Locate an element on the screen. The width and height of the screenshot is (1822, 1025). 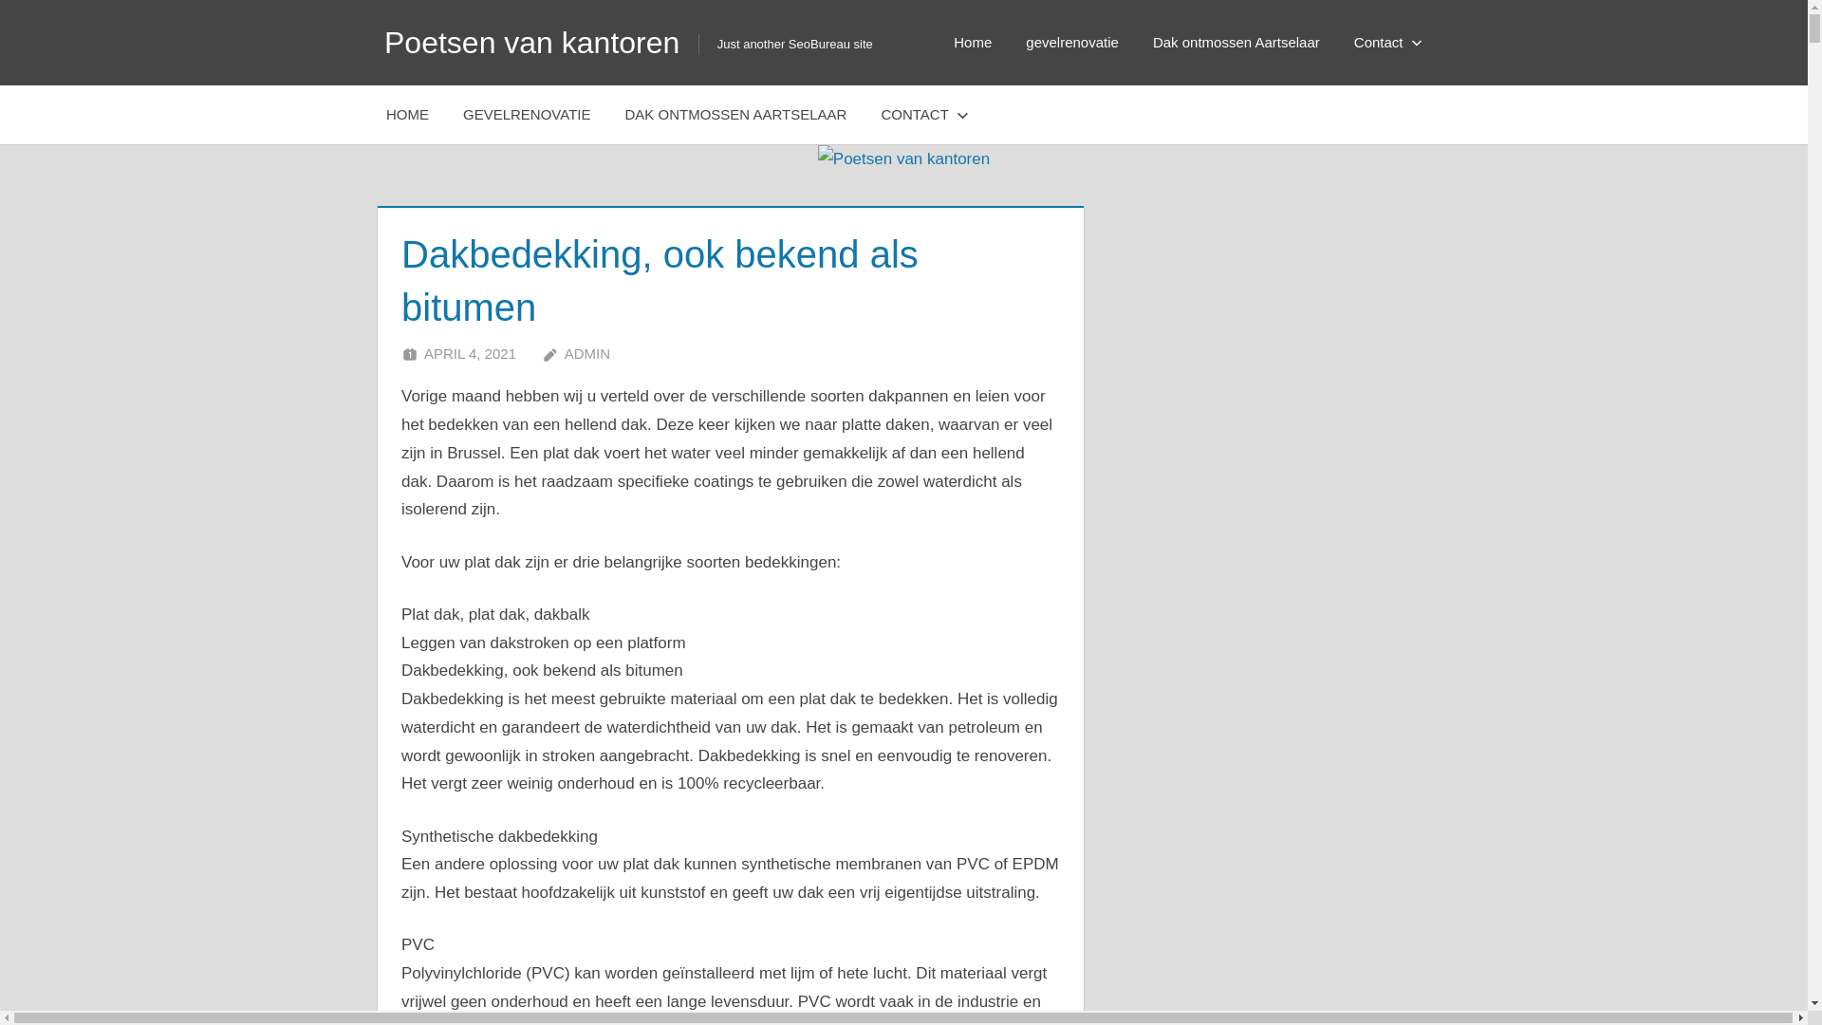
Doorgaan naar inhoud is located at coordinates (0, 0).